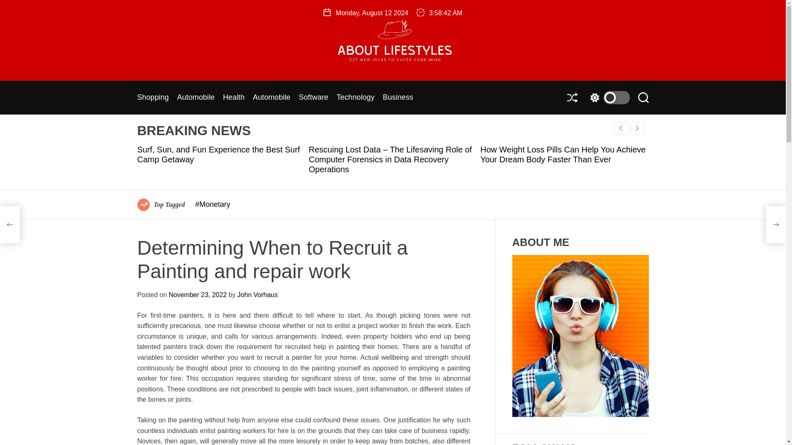  Describe the element at coordinates (219, 155) in the screenshot. I see `Surf, Sun, and Fun Experience the Best Surf Camp Getaway` at that location.